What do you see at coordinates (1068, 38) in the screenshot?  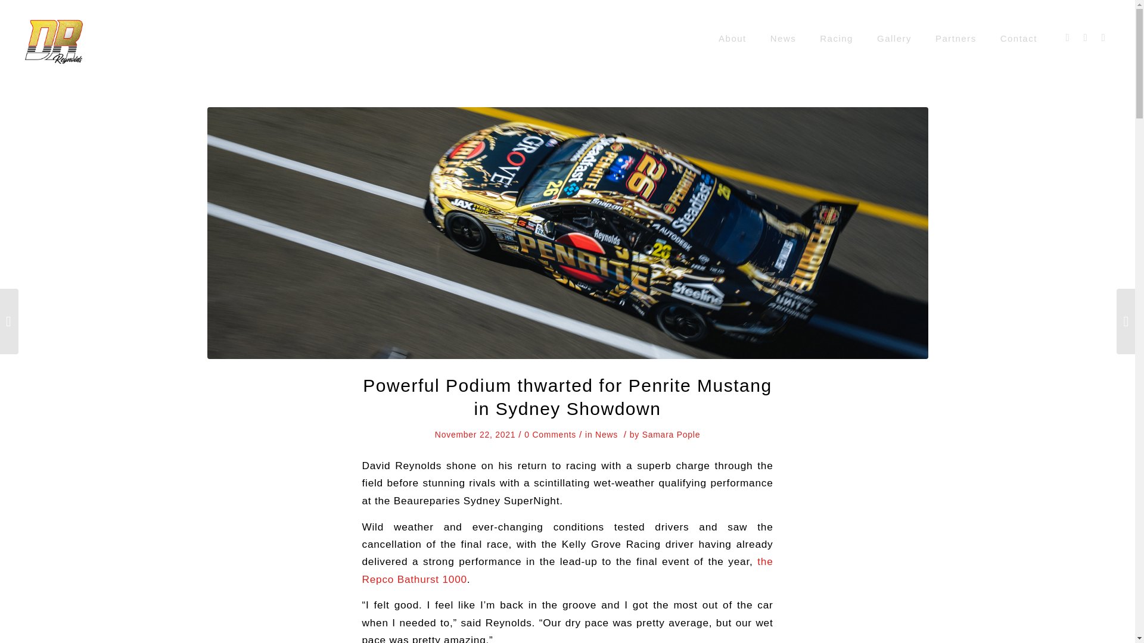 I see `Facebook` at bounding box center [1068, 38].